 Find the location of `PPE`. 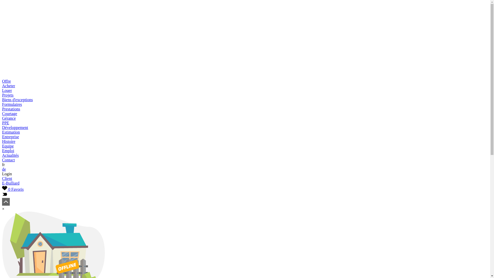

PPE is located at coordinates (6, 123).